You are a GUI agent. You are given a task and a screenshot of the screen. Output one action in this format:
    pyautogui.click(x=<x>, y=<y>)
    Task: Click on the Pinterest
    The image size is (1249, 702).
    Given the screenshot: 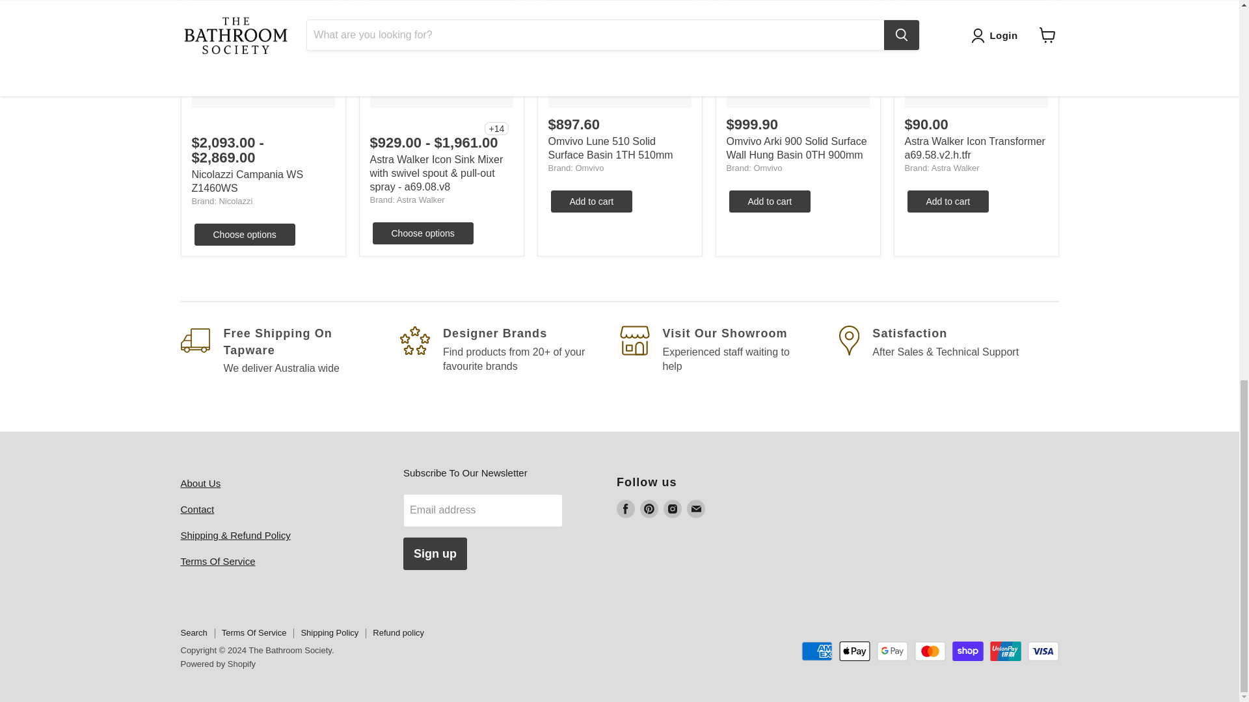 What is the action you would take?
    pyautogui.click(x=649, y=508)
    